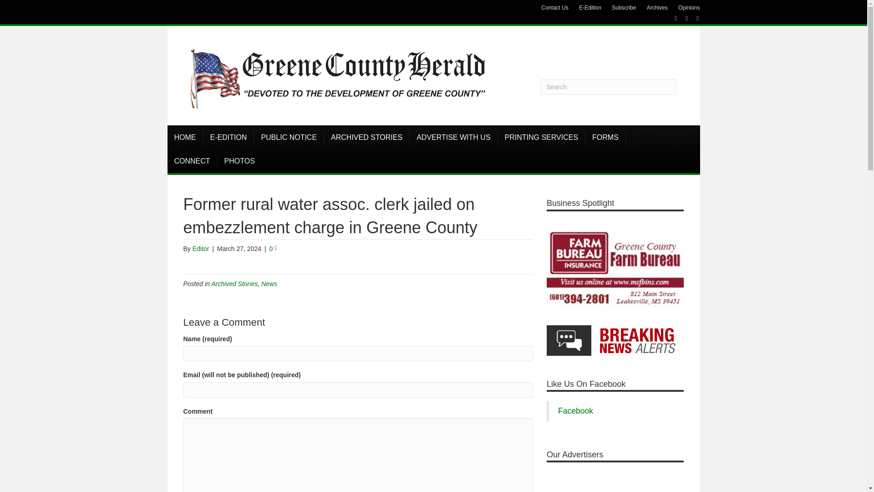  What do you see at coordinates (590, 8) in the screenshot?
I see `E-Edition` at bounding box center [590, 8].